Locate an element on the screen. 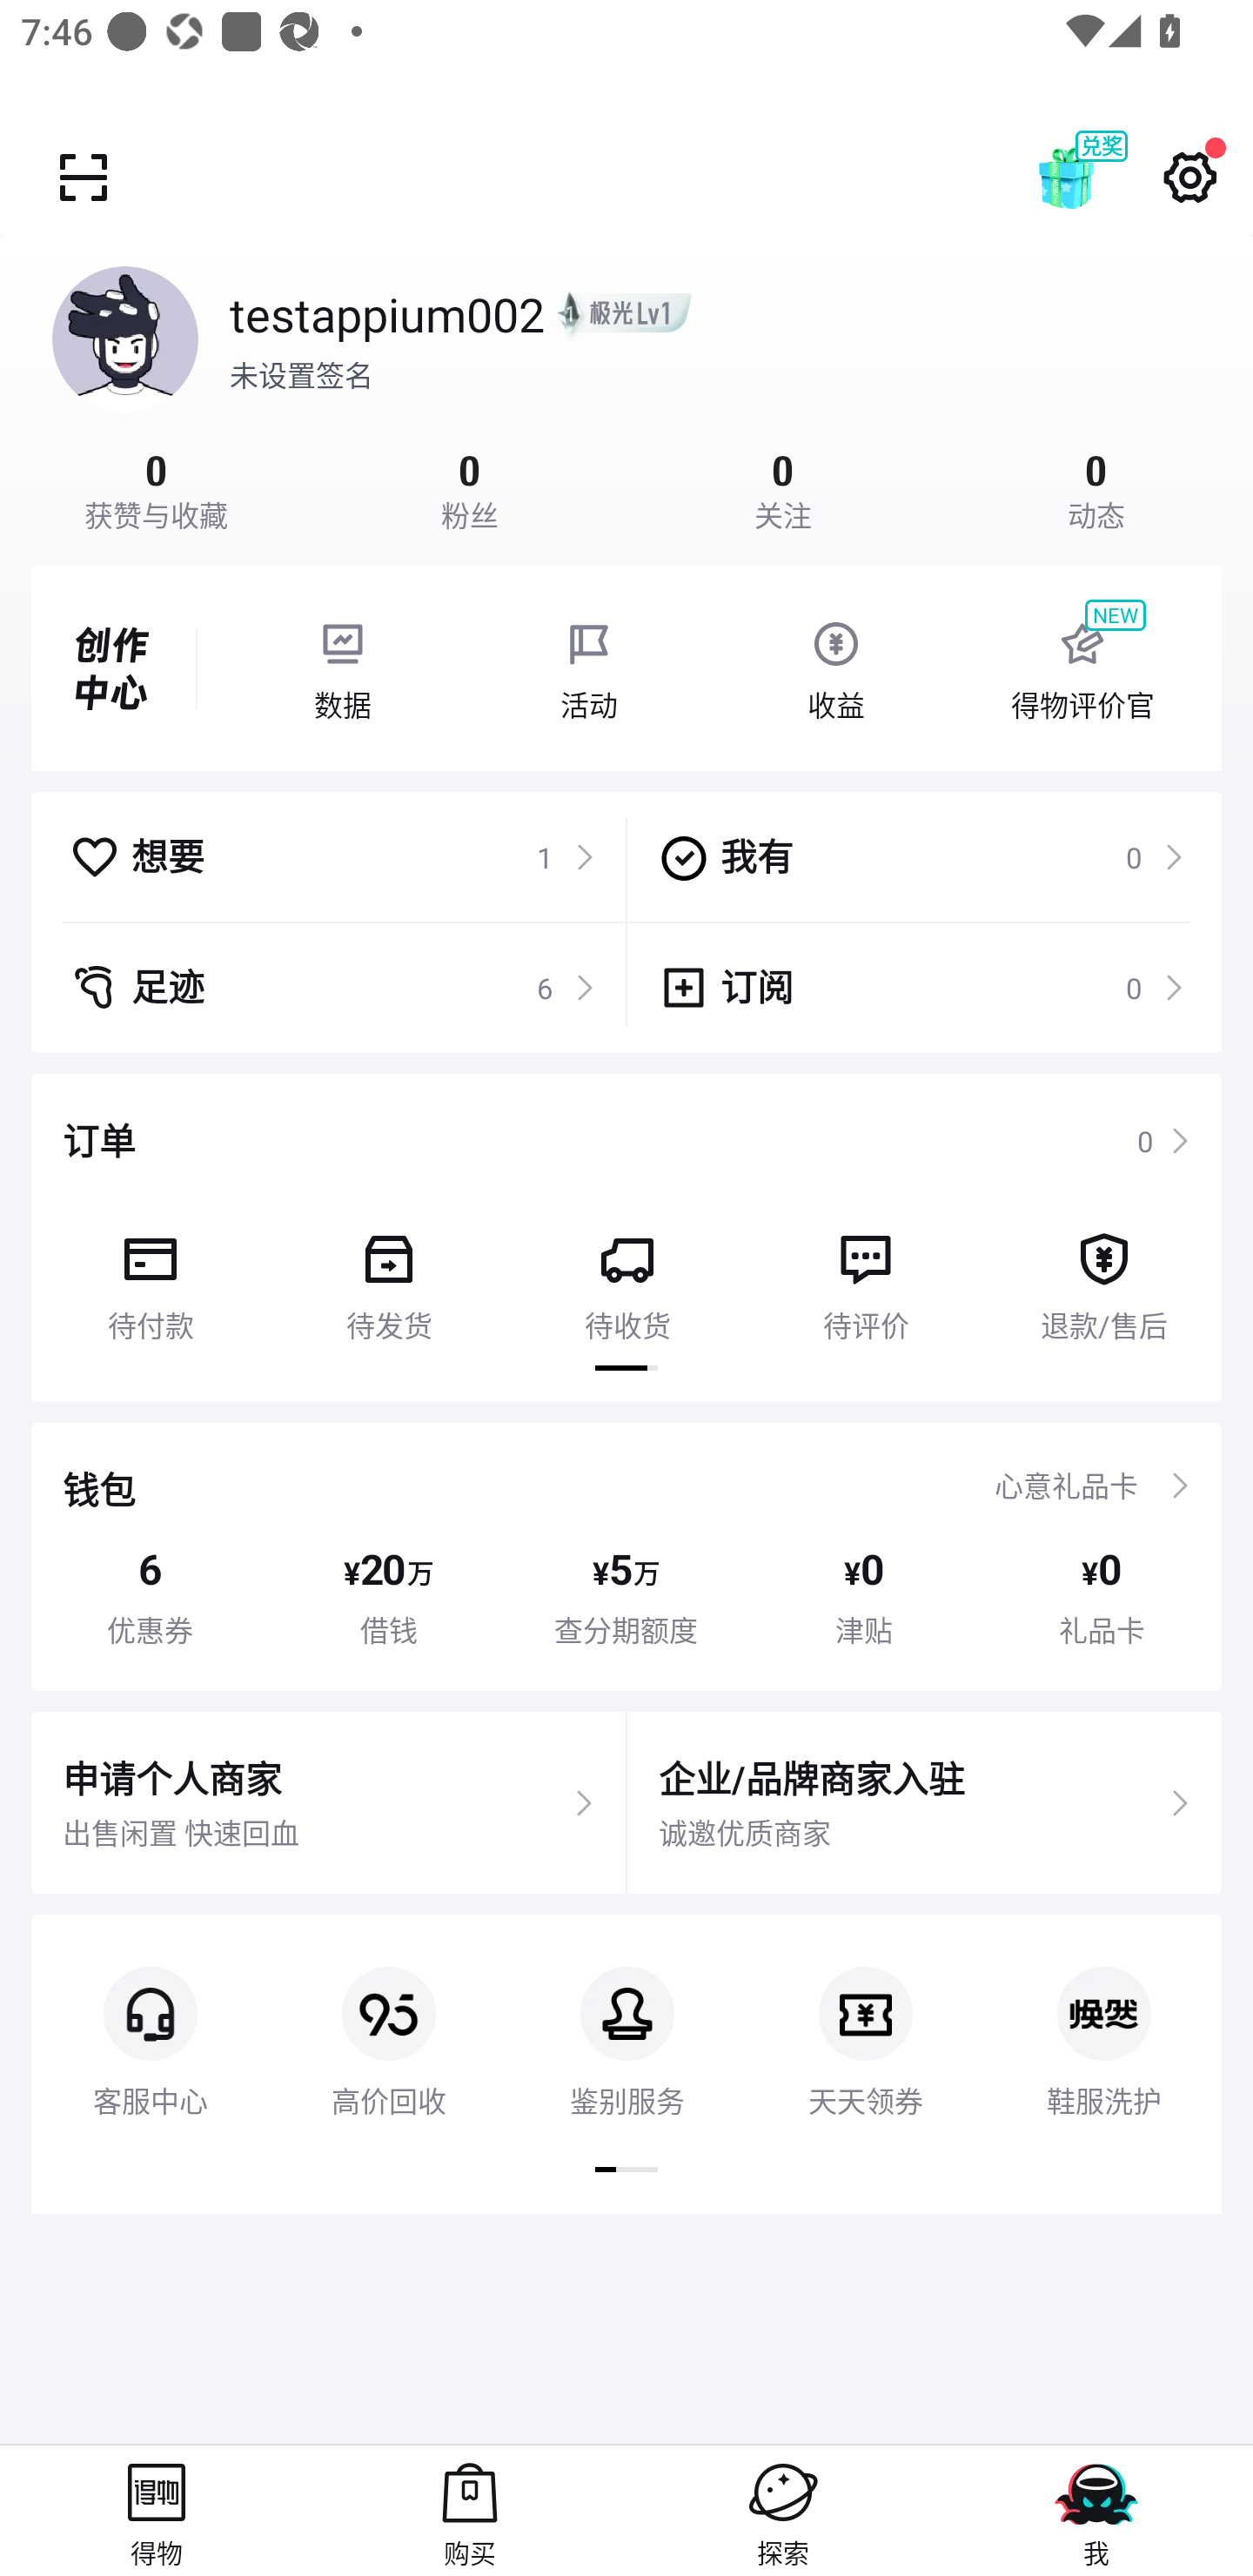 Image resolution: width=1253 pixels, height=2576 pixels. 鉴别服务 is located at coordinates (627, 2017).